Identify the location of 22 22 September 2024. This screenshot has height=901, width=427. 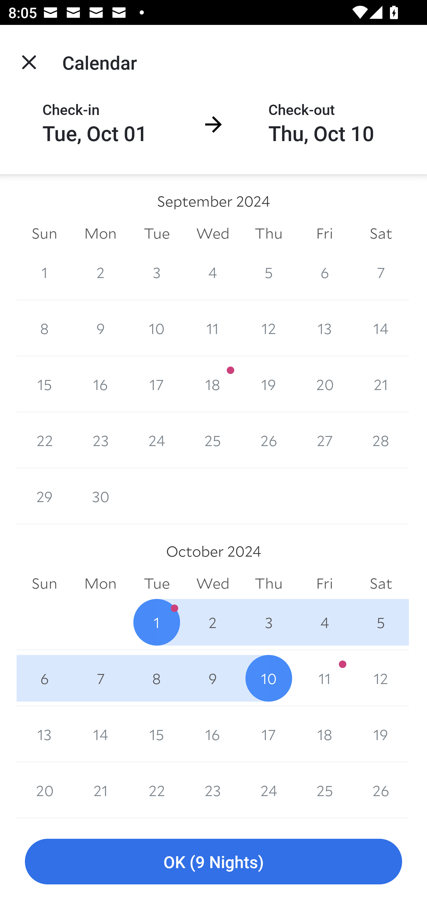
(44, 440).